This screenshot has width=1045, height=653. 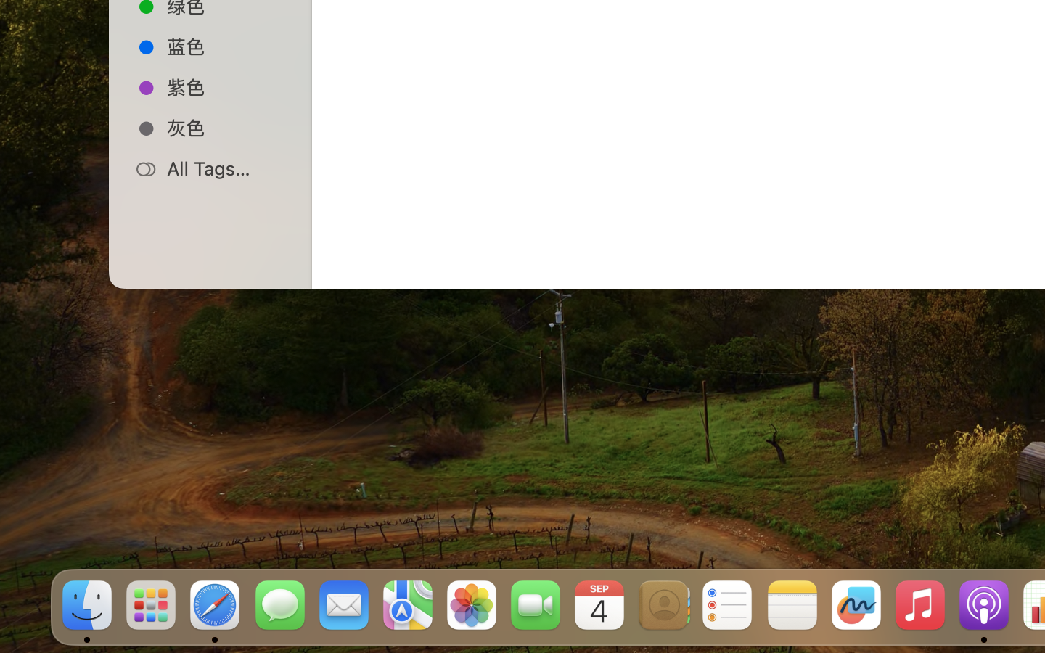 I want to click on 蓝色, so click(x=226, y=46).